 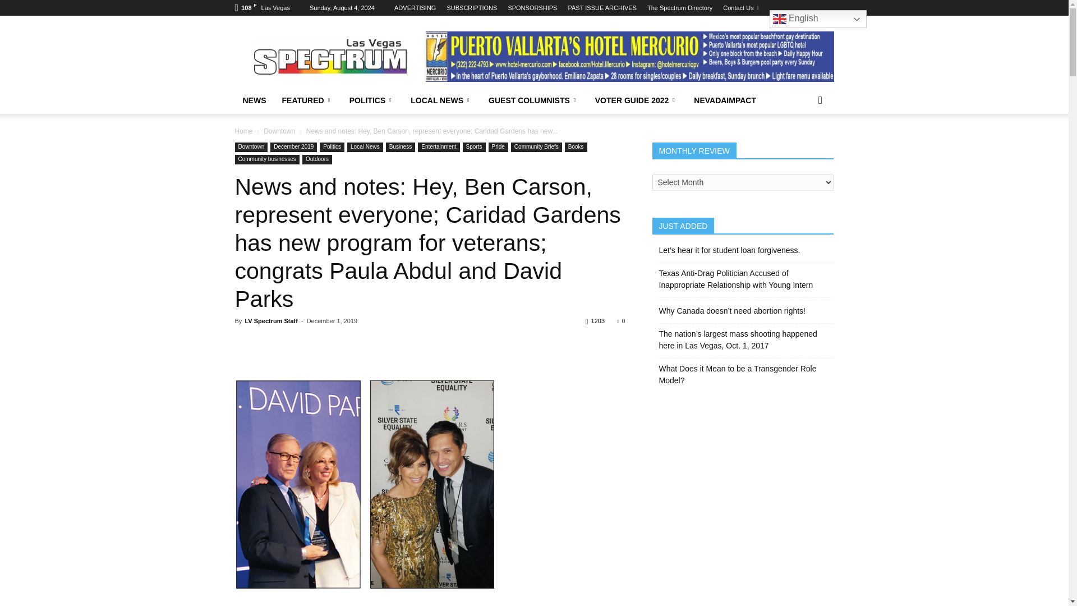 What do you see at coordinates (532, 8) in the screenshot?
I see `SPONSORSHIPS` at bounding box center [532, 8].